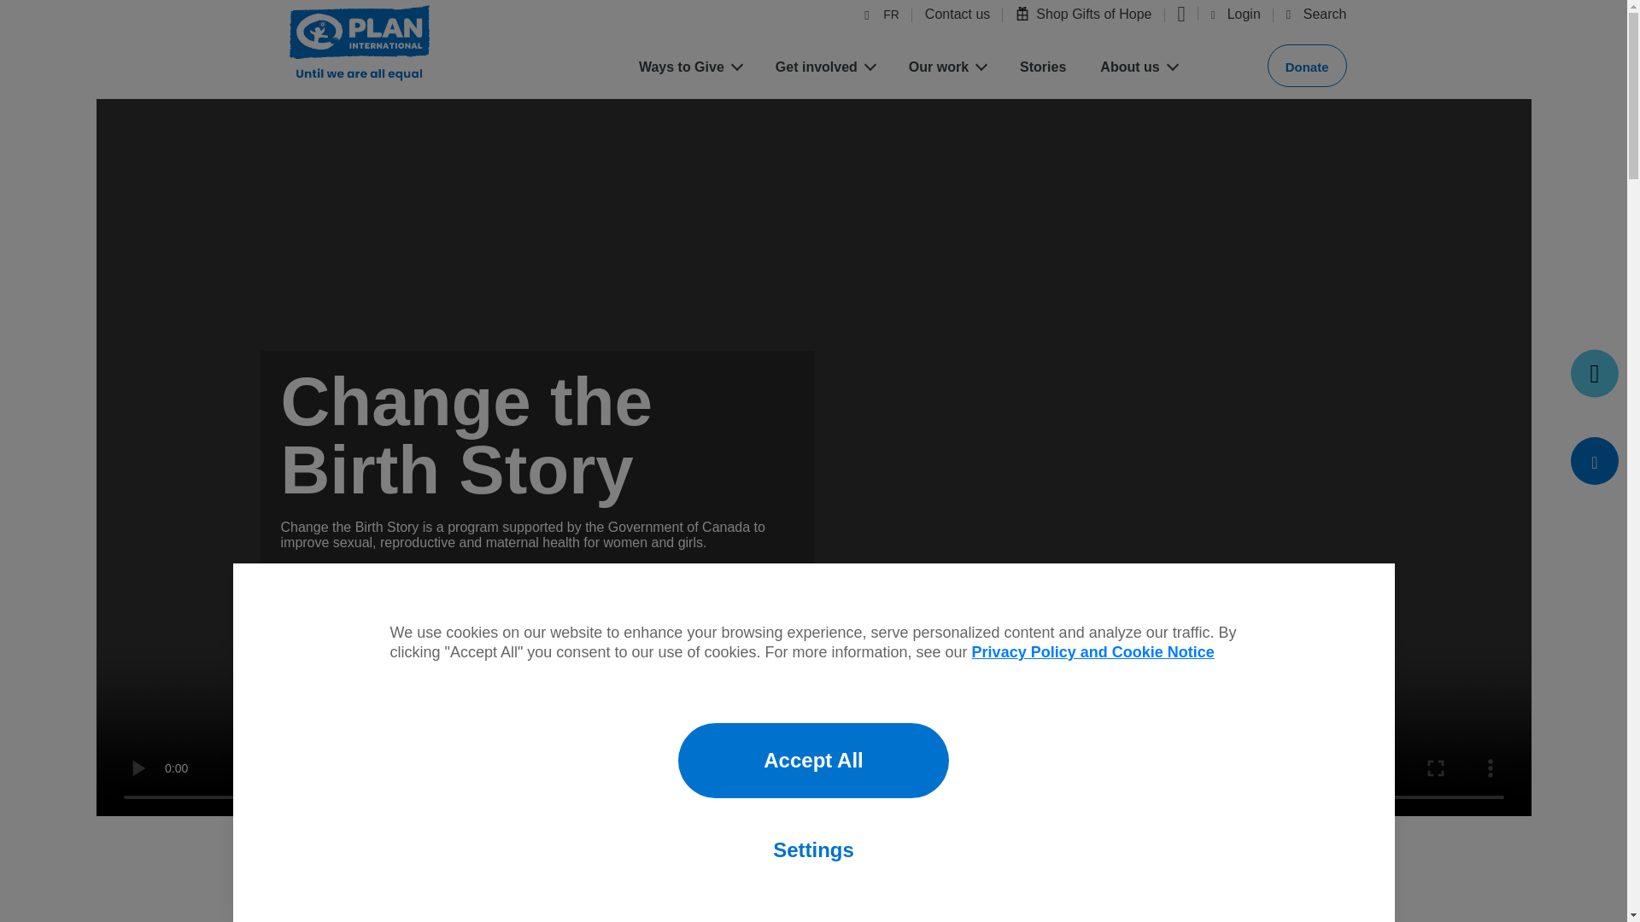  I want to click on Ways to Give, so click(690, 67).